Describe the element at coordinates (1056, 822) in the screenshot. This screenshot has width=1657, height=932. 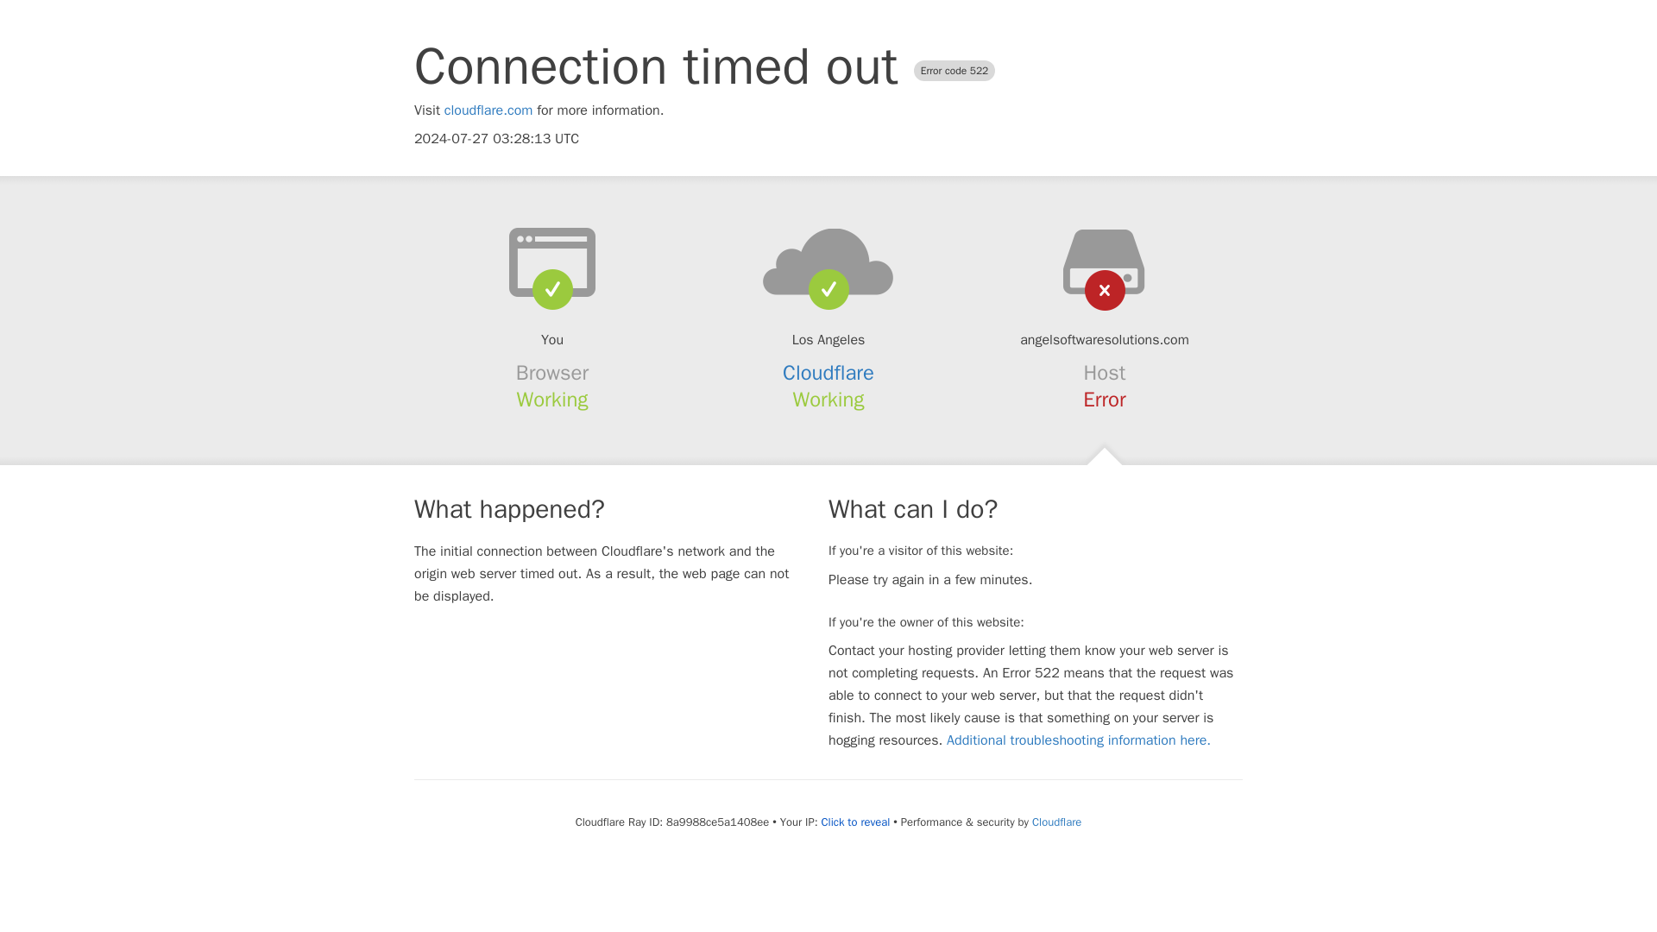
I see `Cloudflare` at that location.